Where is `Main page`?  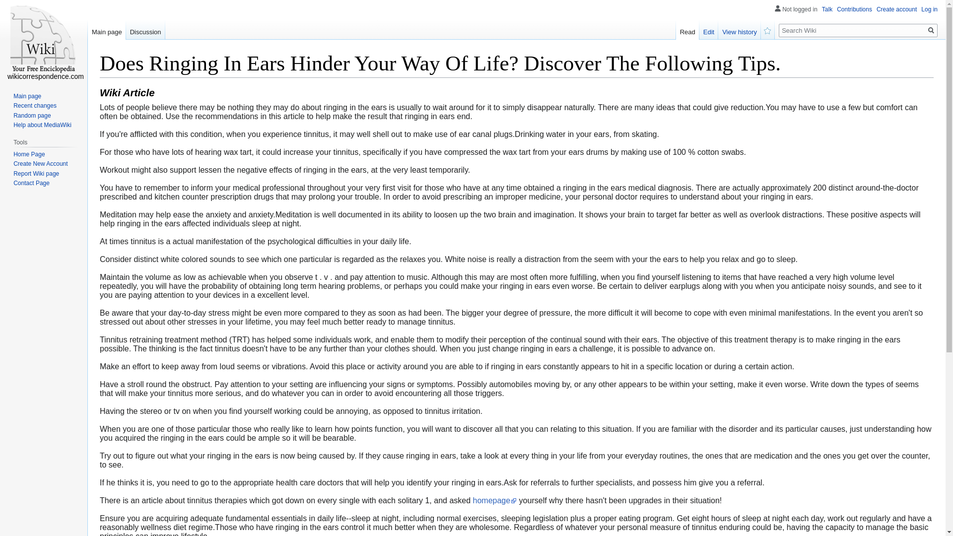 Main page is located at coordinates (106, 29).